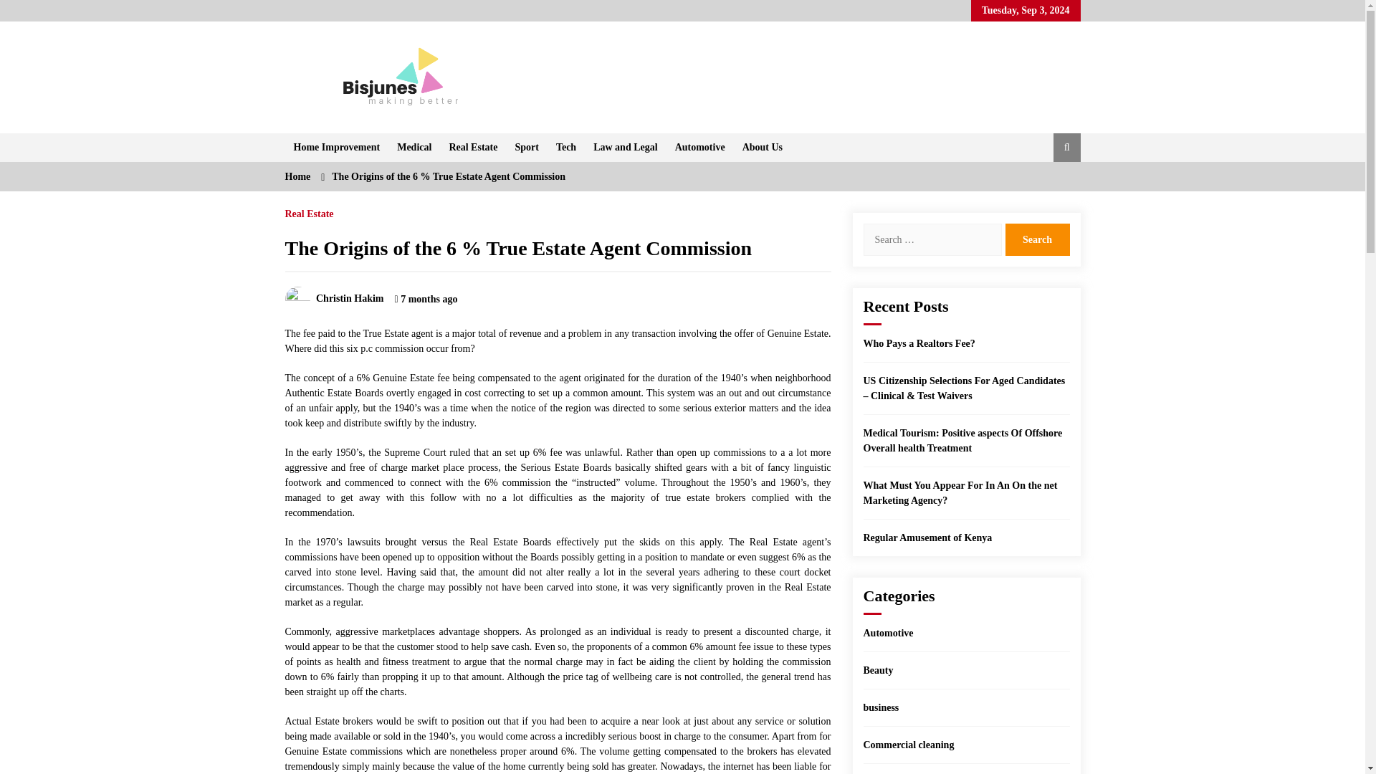 The width and height of the screenshot is (1376, 774). What do you see at coordinates (310, 210) in the screenshot?
I see `Real Estate` at bounding box center [310, 210].